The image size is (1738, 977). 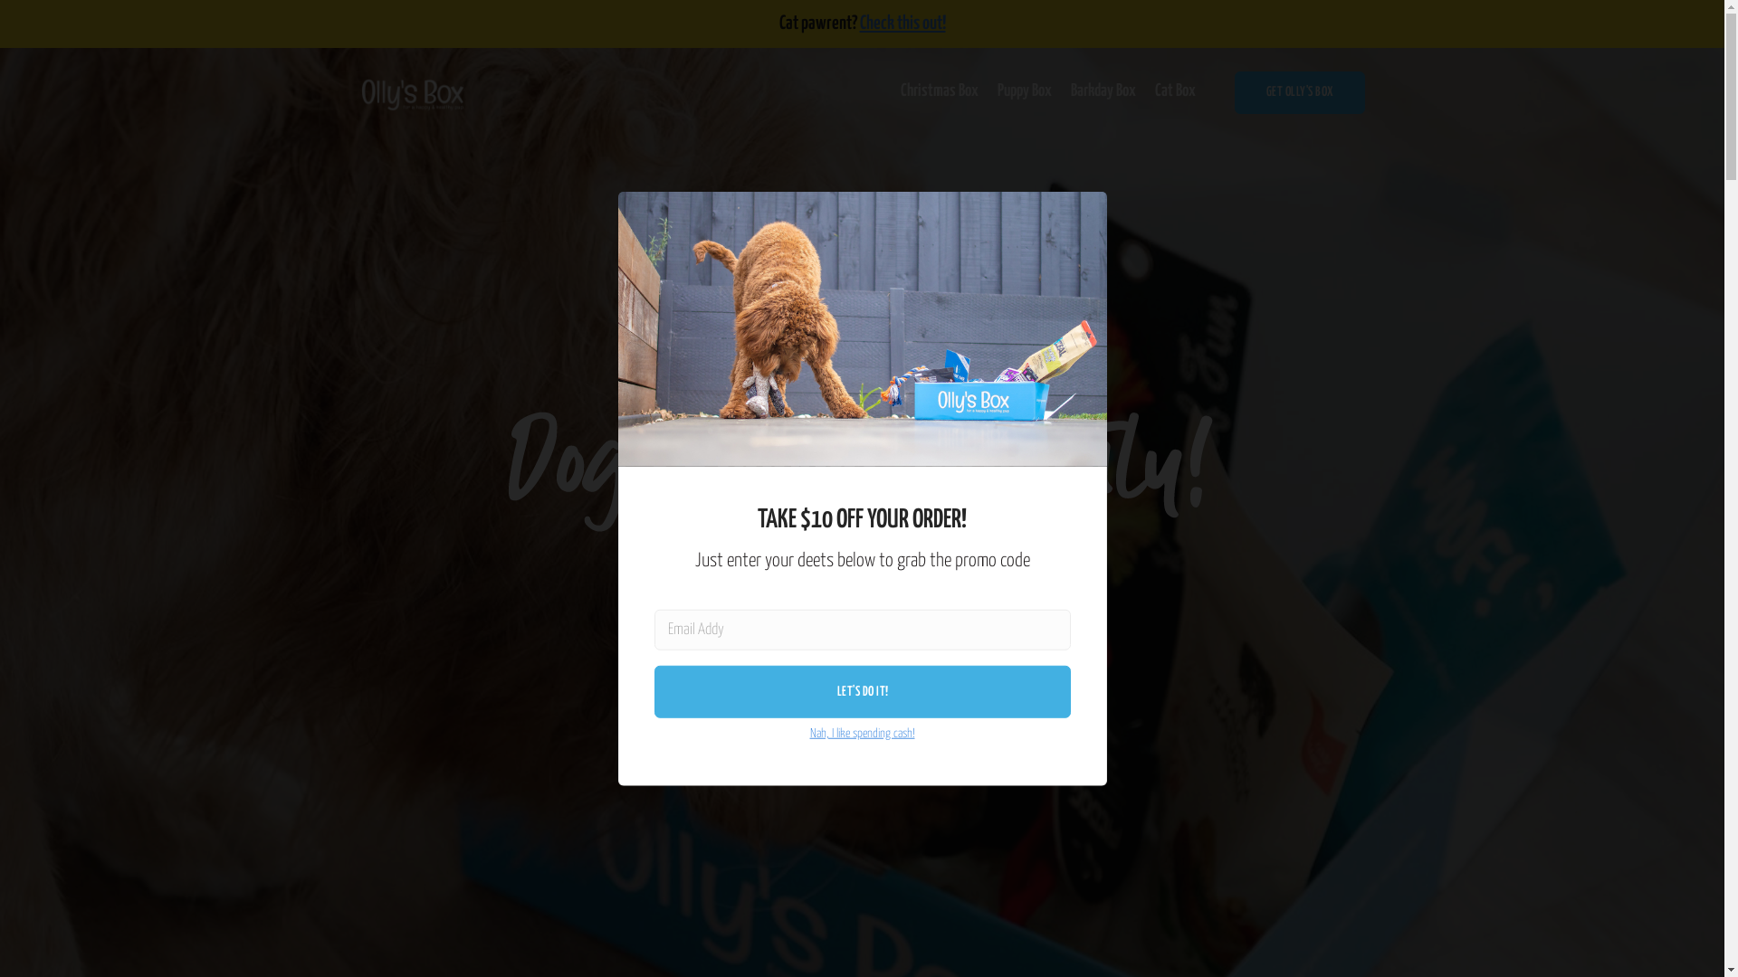 I want to click on Christmas Box, so click(x=940, y=90).